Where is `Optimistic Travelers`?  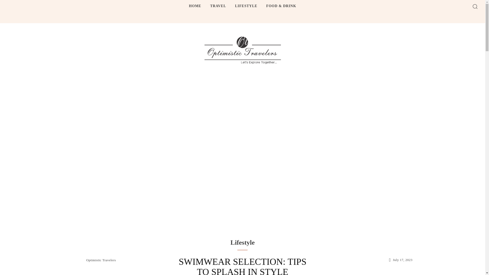 Optimistic Travelers is located at coordinates (79, 260).